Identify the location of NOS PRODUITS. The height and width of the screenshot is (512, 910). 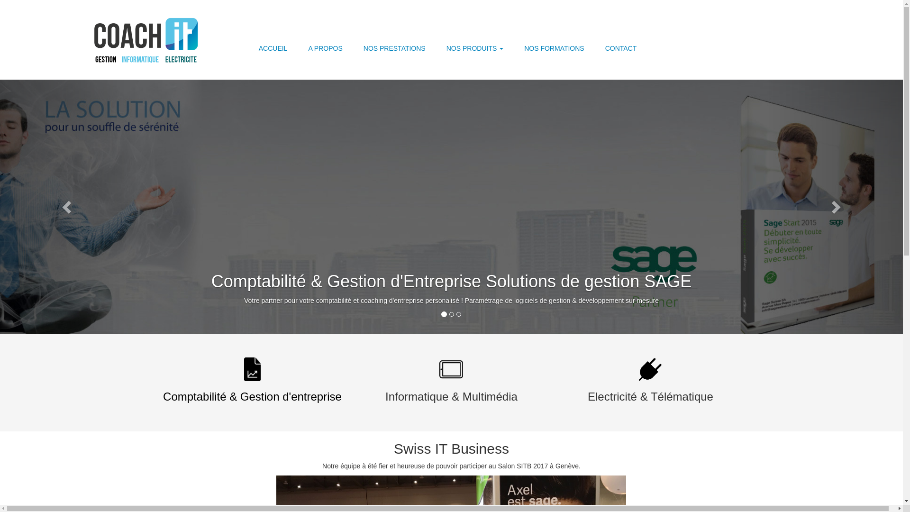
(475, 48).